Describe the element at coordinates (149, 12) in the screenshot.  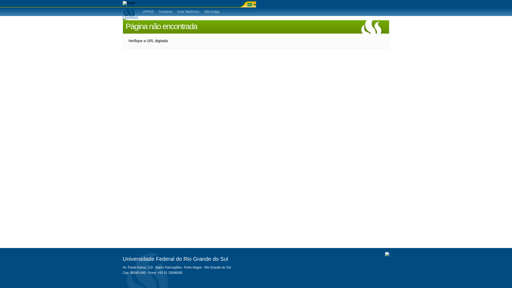
I see `UFRGS` at that location.